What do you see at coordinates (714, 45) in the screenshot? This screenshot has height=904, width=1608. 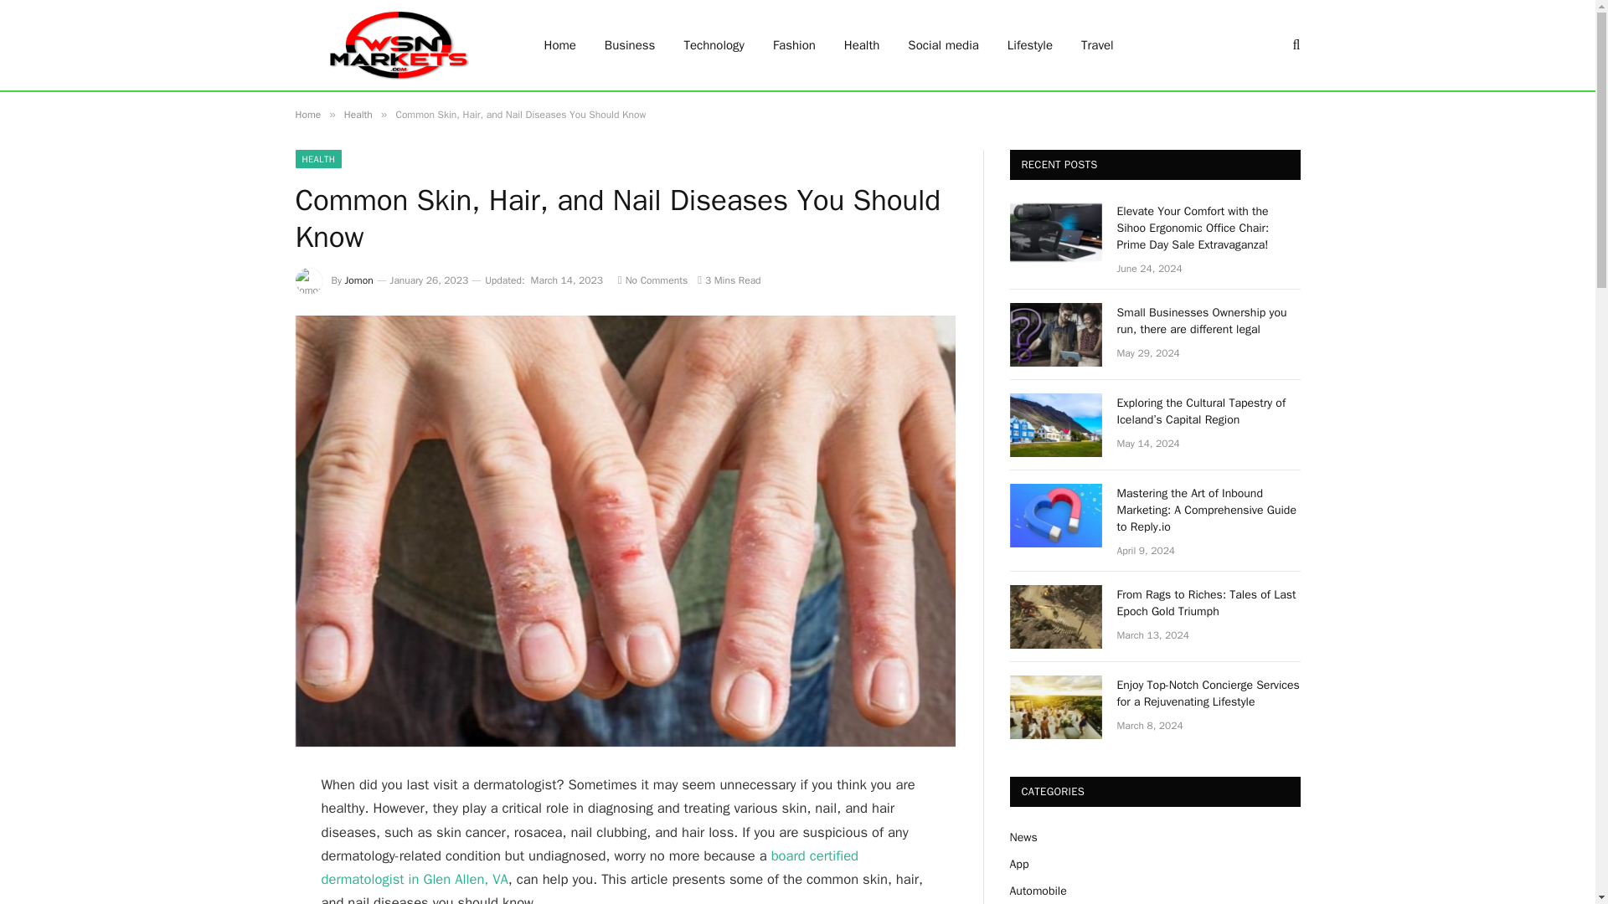 I see `Technology` at bounding box center [714, 45].